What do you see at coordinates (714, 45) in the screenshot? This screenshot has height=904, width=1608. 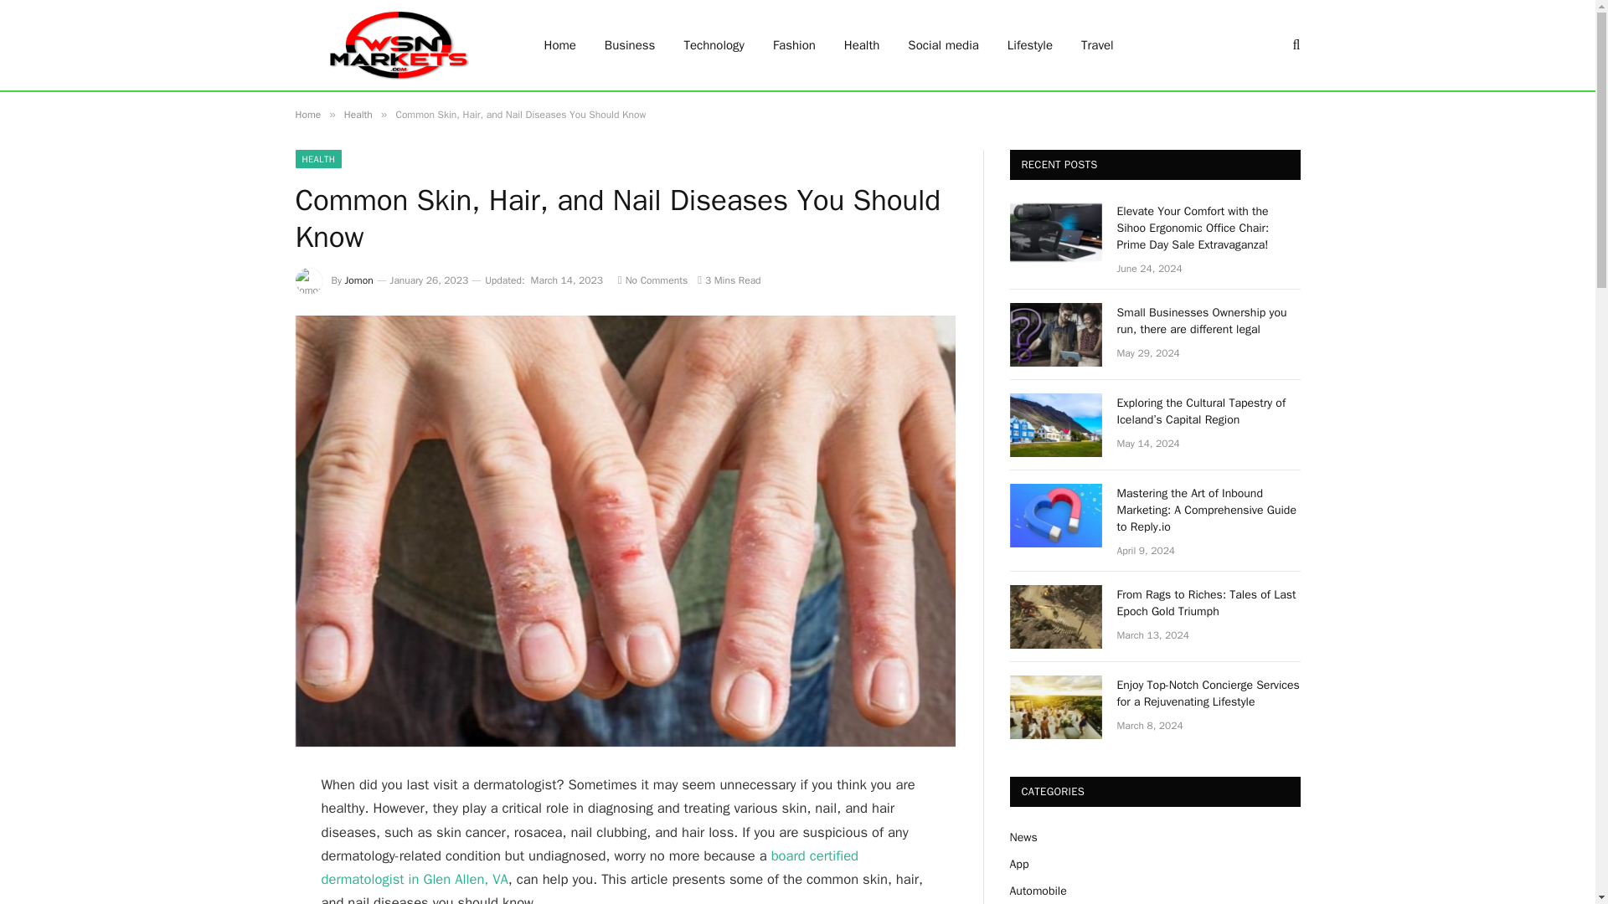 I see `Technology` at bounding box center [714, 45].